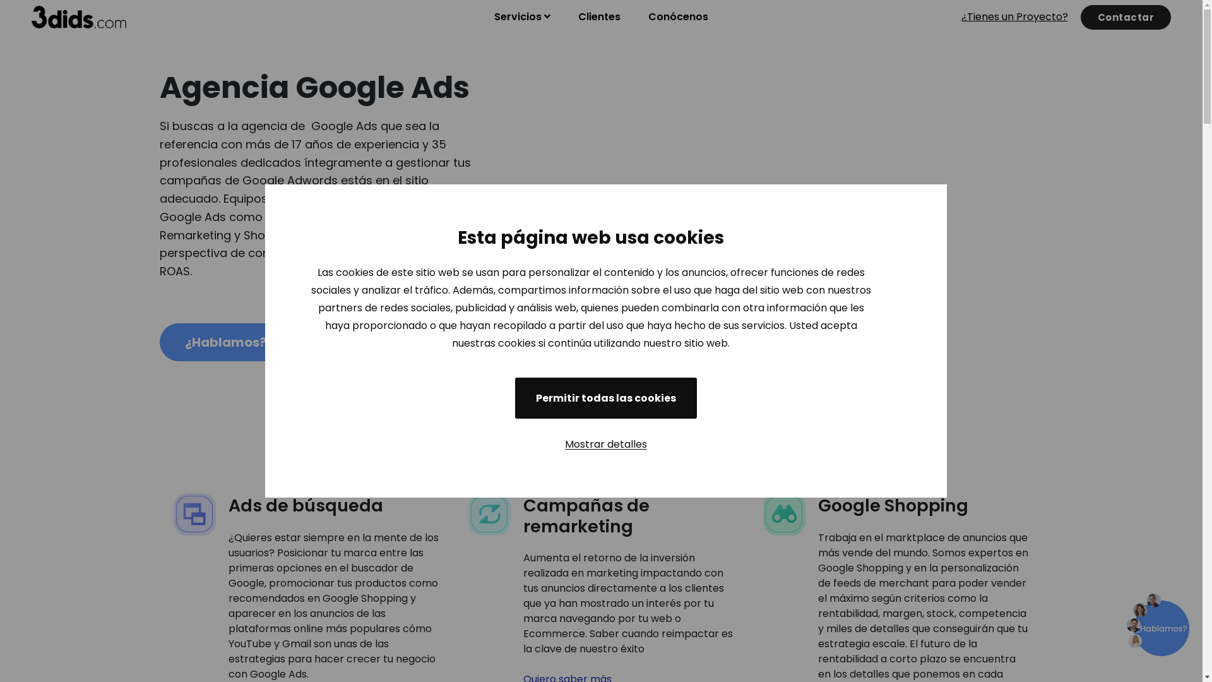 This screenshot has width=1212, height=682. Describe the element at coordinates (606, 445) in the screenshot. I see `Mostrar detalles` at that location.